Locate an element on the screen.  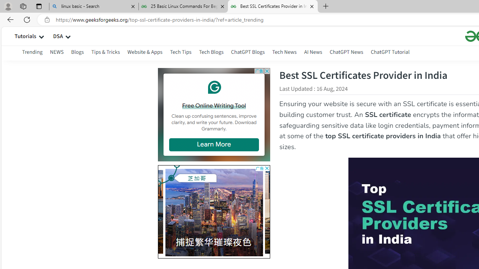
Class: ns-0w9yu-e-5 is located at coordinates (214, 87).